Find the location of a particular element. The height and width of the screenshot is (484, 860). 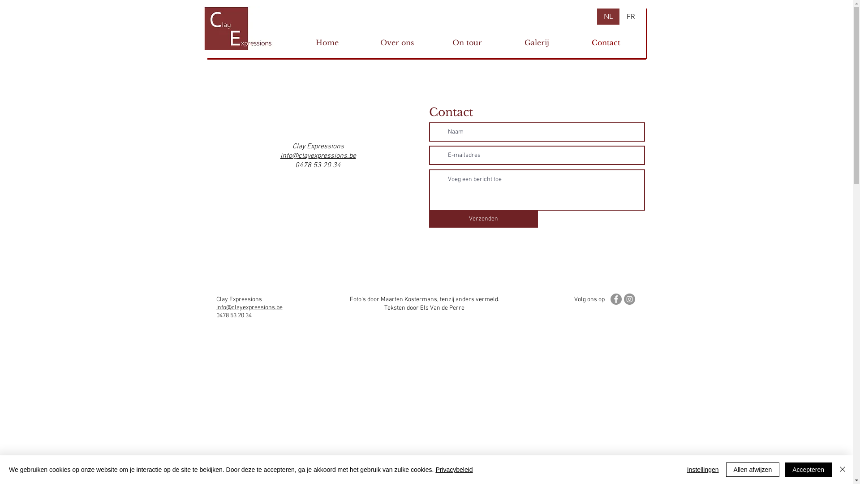

info@clayexpressions.be is located at coordinates (318, 156).